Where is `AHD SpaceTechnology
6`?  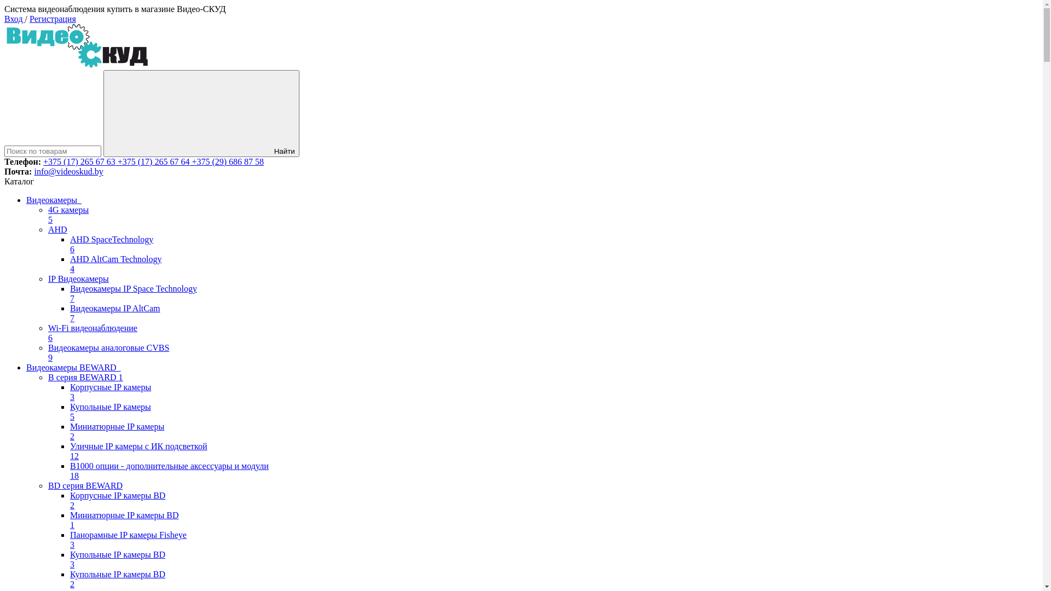
AHD SpaceTechnology
6 is located at coordinates (134, 245).